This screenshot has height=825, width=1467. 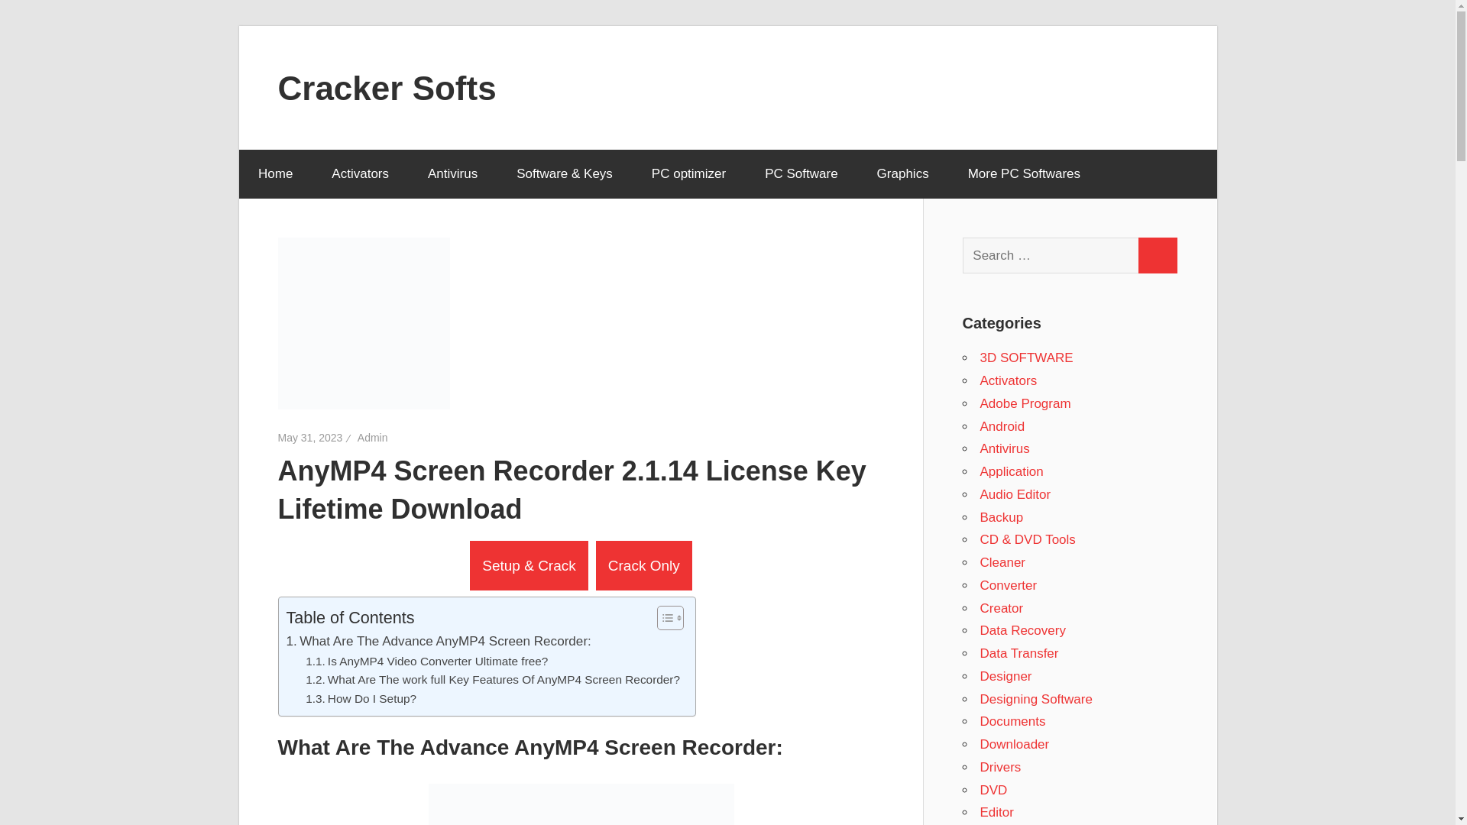 What do you see at coordinates (387, 87) in the screenshot?
I see `Cracker Softs` at bounding box center [387, 87].